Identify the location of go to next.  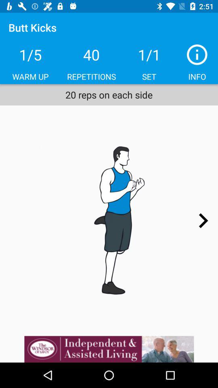
(203, 221).